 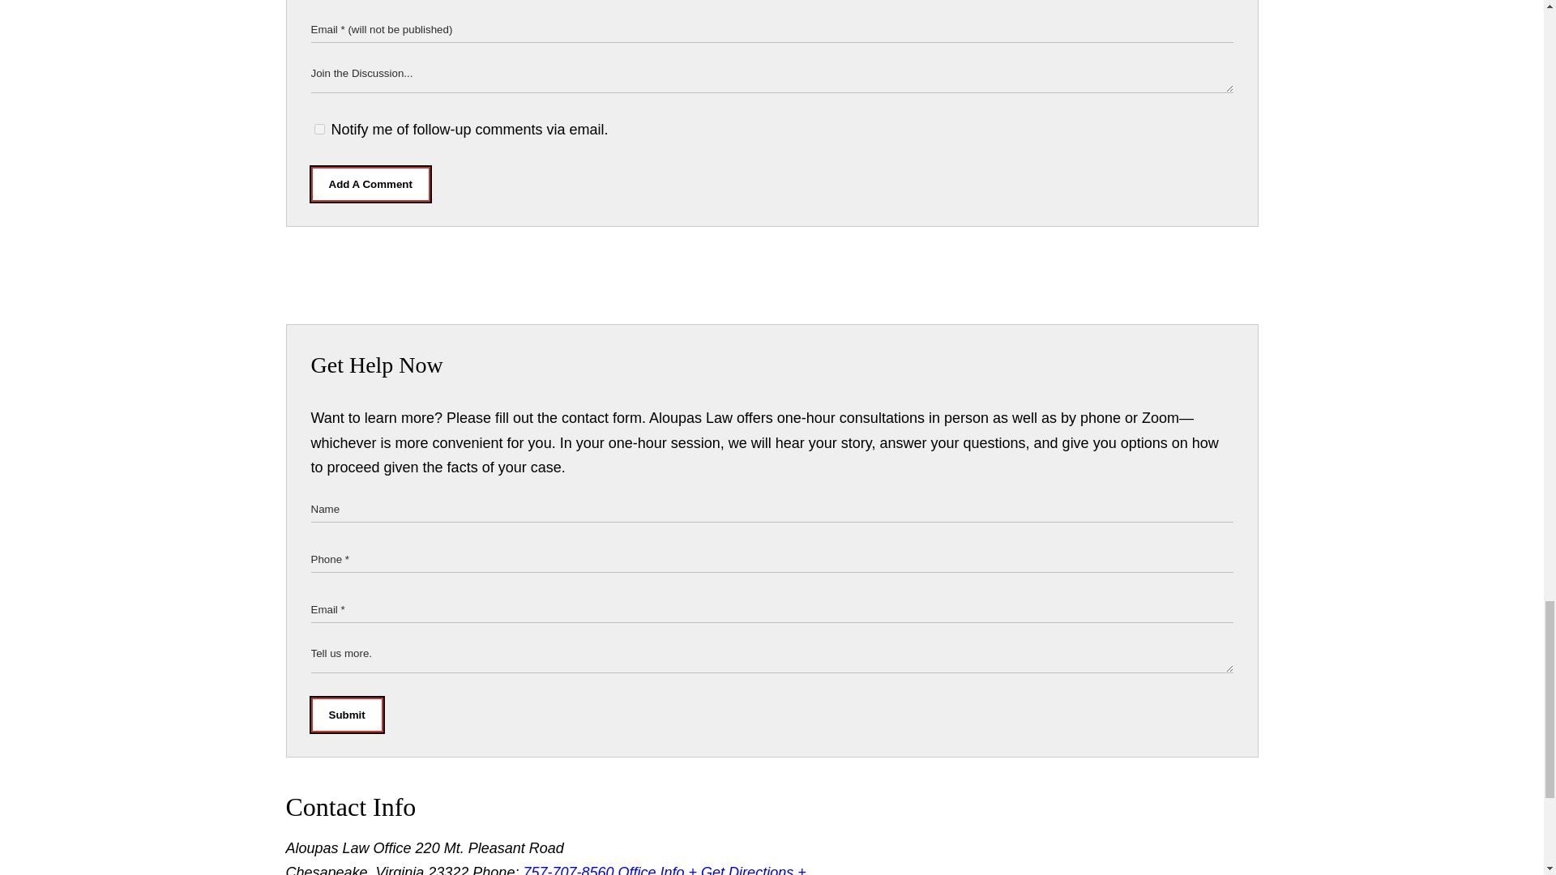 I want to click on Submit, so click(x=347, y=715).